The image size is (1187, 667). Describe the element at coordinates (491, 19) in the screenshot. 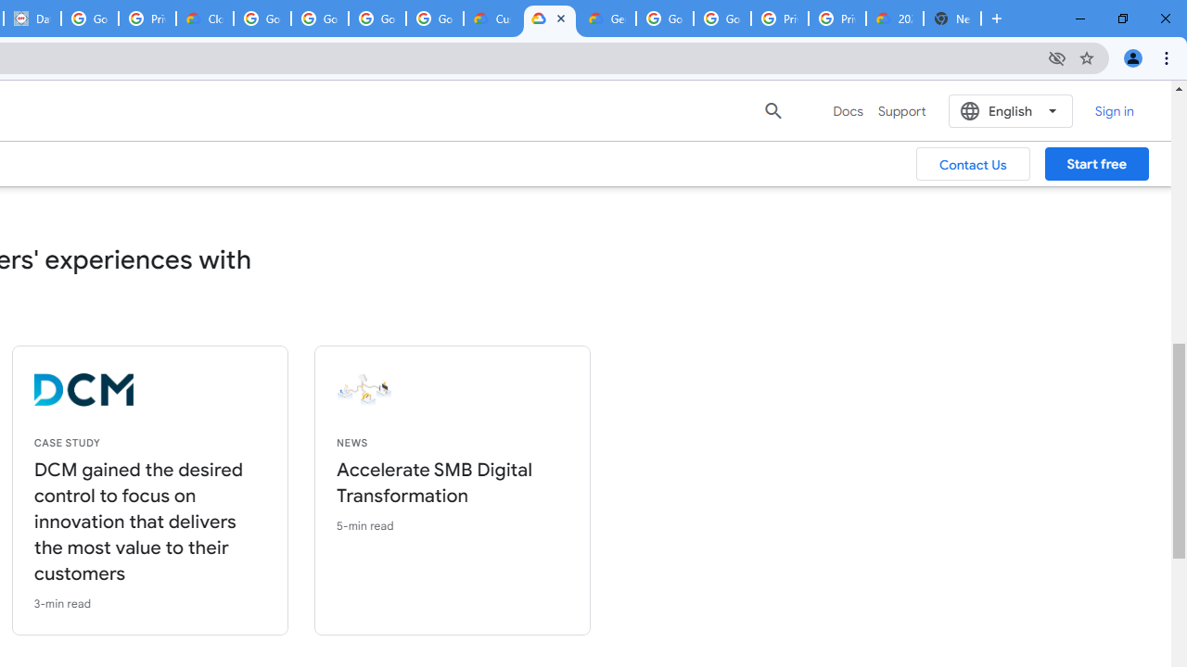

I see `Customer Care | Google Cloud` at that location.